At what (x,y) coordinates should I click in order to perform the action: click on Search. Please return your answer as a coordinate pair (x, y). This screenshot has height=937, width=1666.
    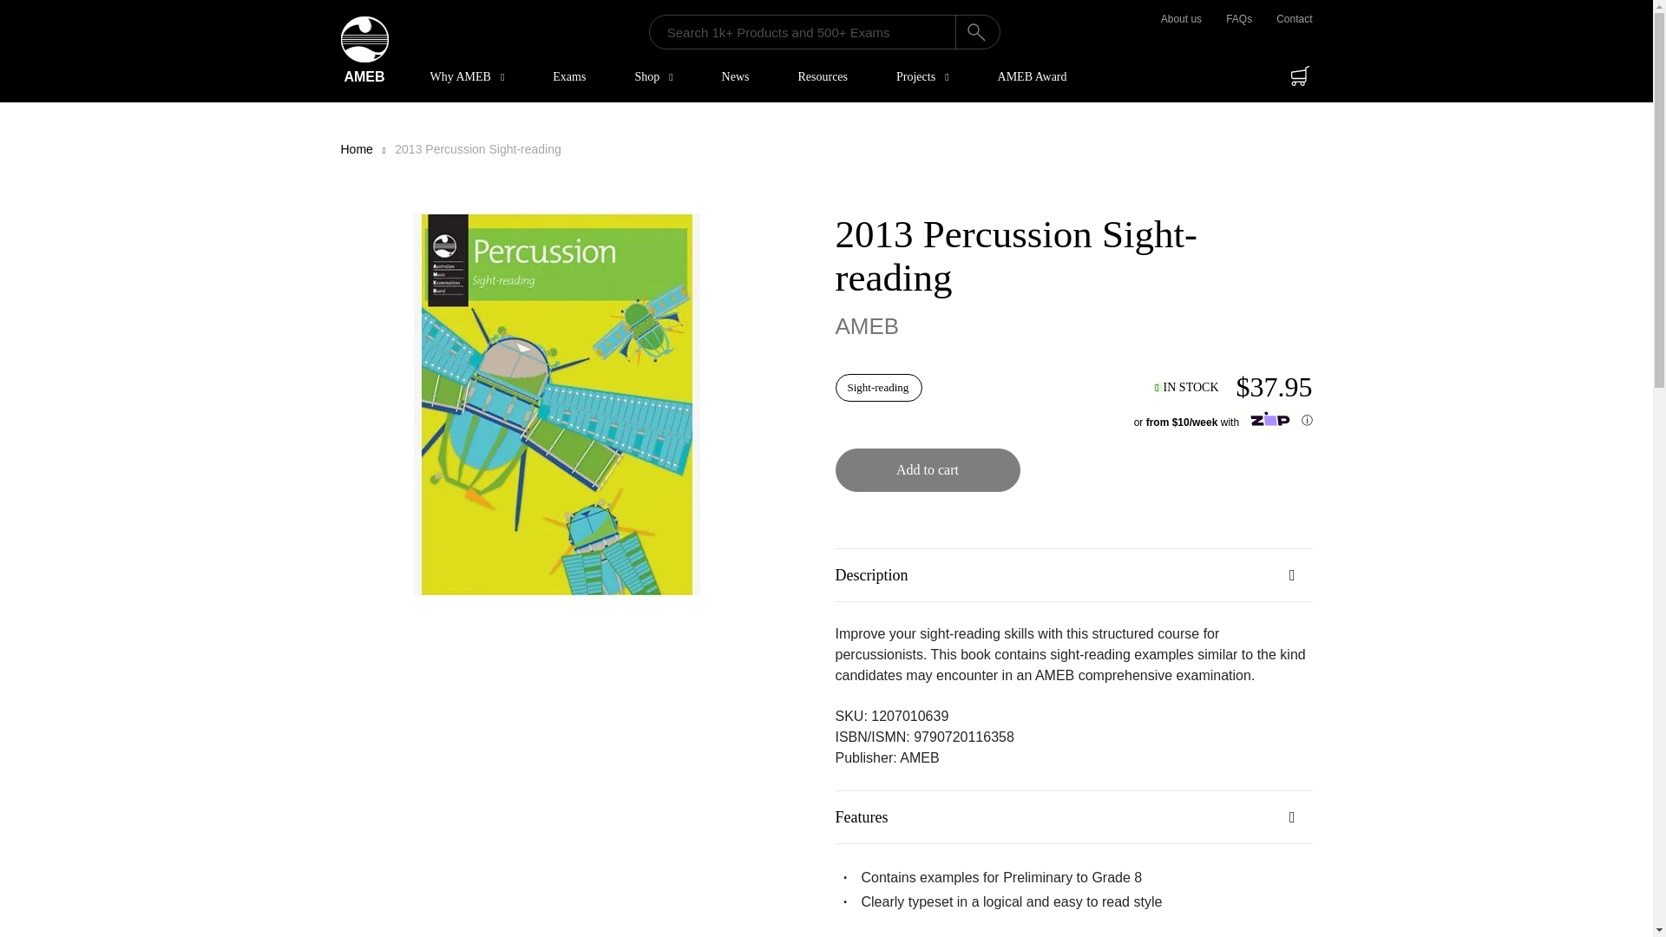
    Looking at the image, I should click on (977, 32).